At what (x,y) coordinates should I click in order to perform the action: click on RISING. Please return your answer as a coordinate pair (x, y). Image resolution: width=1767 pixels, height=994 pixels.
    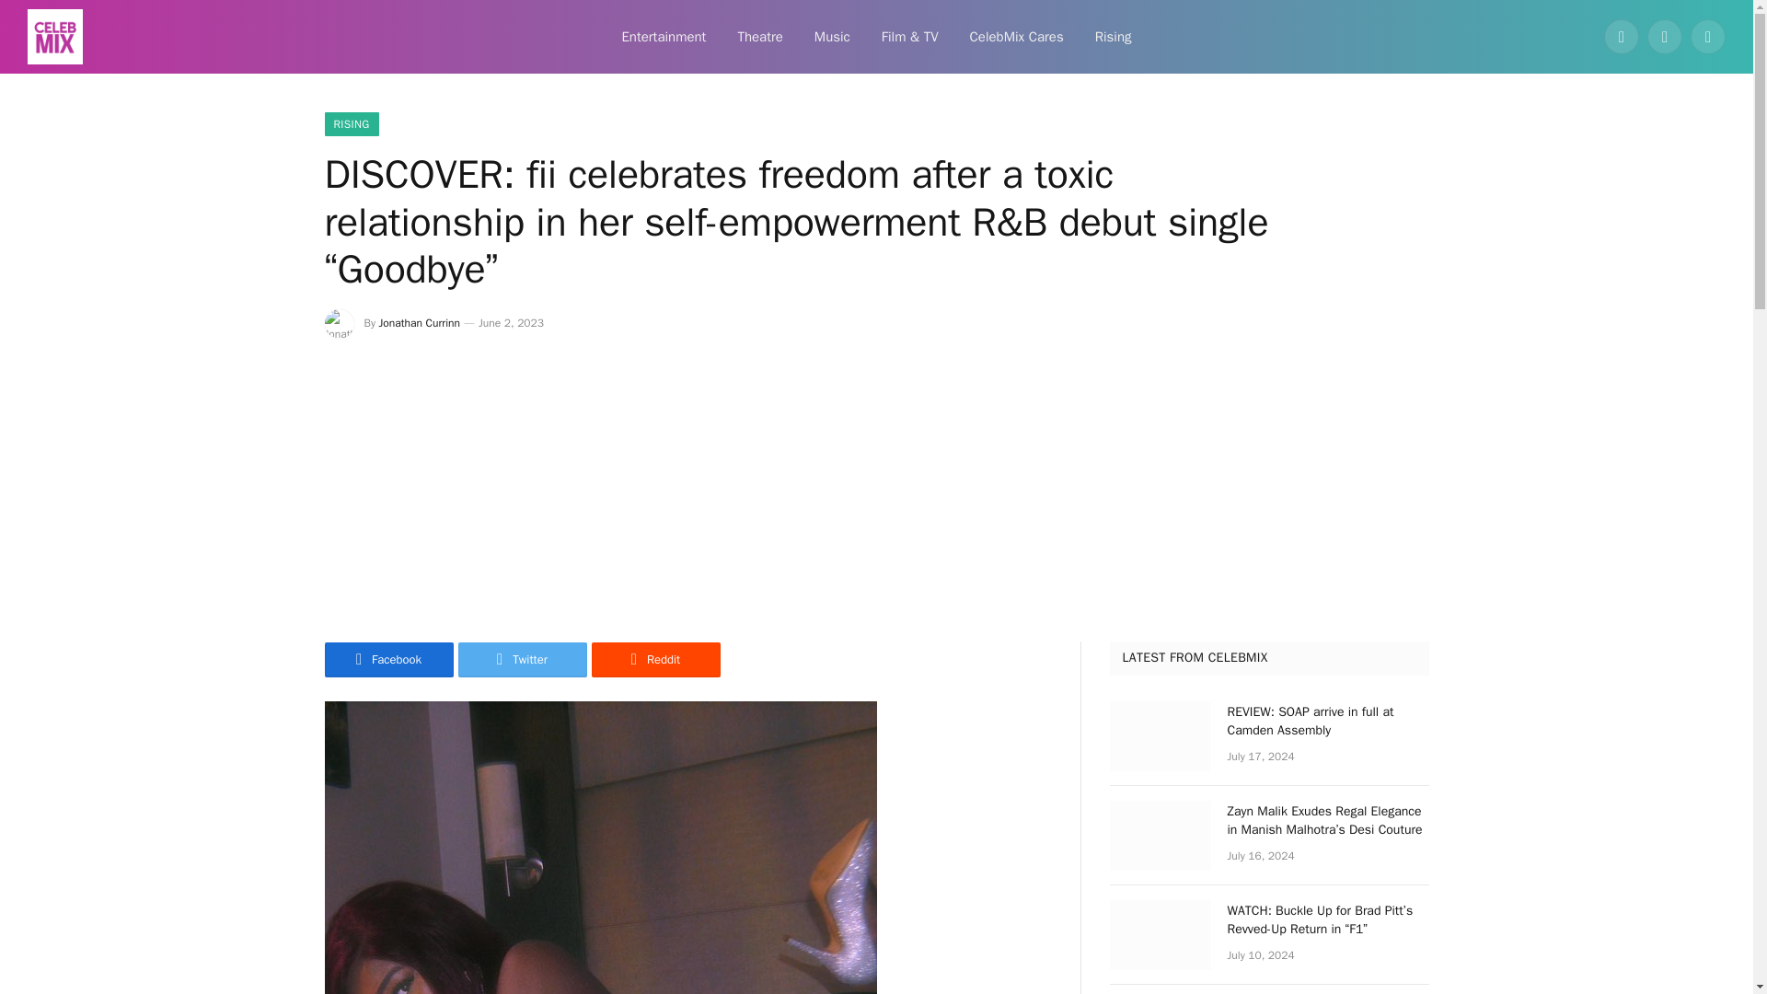
    Looking at the image, I should click on (350, 123).